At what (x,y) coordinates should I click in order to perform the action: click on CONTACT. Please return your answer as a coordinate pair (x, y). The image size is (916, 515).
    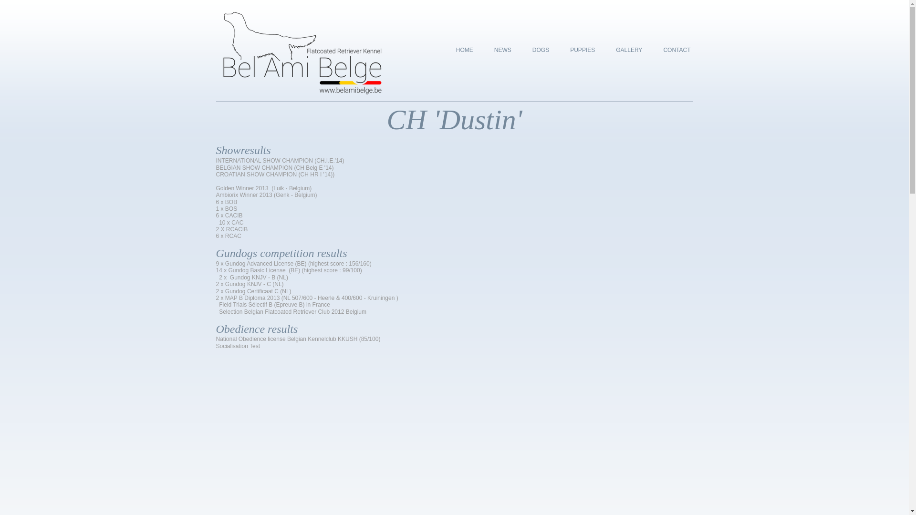
    Looking at the image, I should click on (677, 51).